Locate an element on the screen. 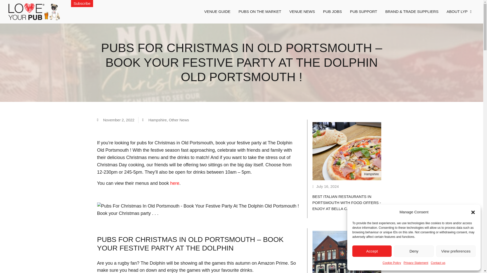  Subscribe is located at coordinates (82, 4).